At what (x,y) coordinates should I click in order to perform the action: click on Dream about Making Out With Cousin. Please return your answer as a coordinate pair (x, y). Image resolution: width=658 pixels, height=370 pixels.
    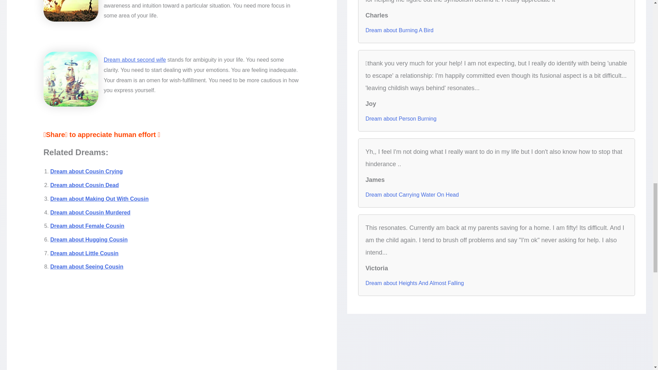
    Looking at the image, I should click on (99, 199).